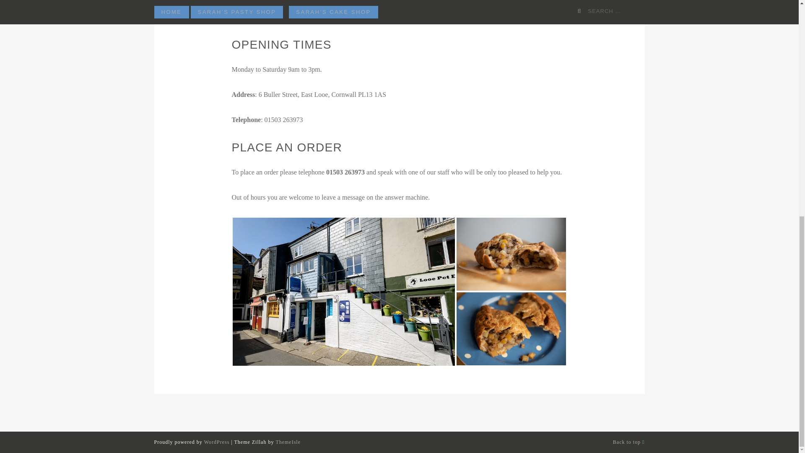 The width and height of the screenshot is (805, 453). Describe the element at coordinates (511, 254) in the screenshot. I see `Sarah's Pasty Shop` at that location.